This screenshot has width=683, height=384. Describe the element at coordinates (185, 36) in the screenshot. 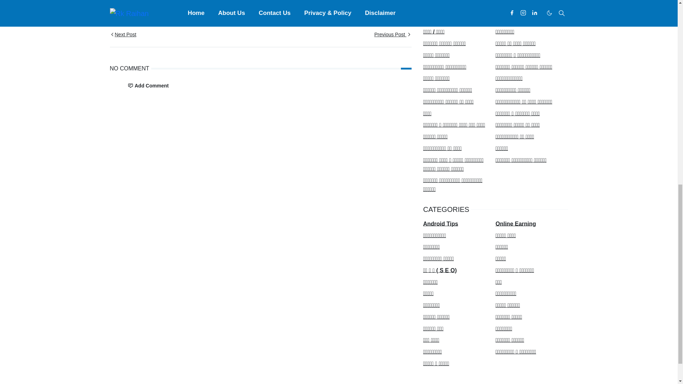

I see `Next Post` at that location.